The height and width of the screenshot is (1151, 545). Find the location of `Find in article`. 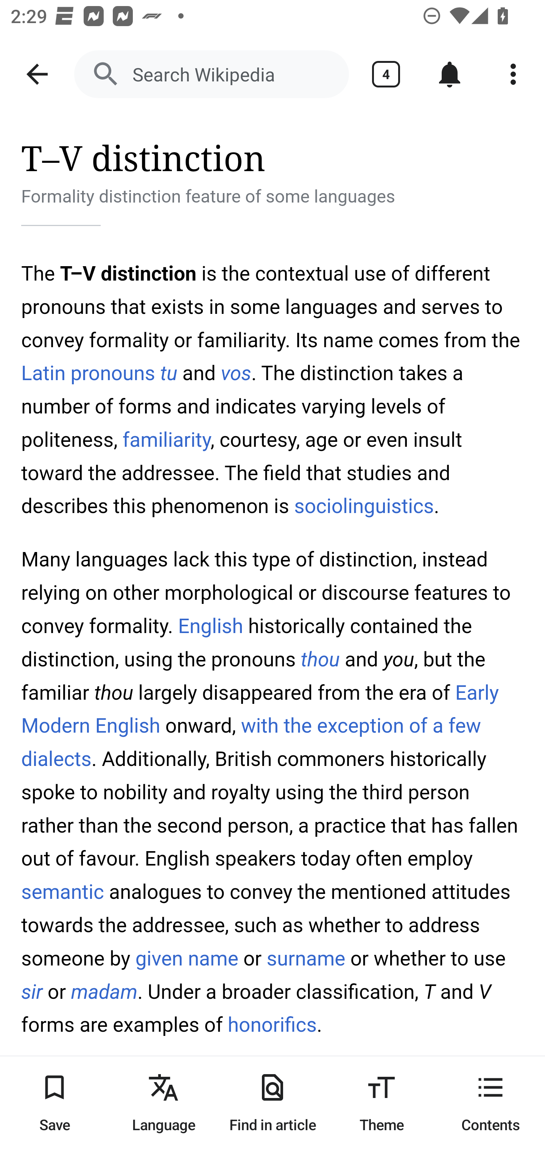

Find in article is located at coordinates (272, 1103).